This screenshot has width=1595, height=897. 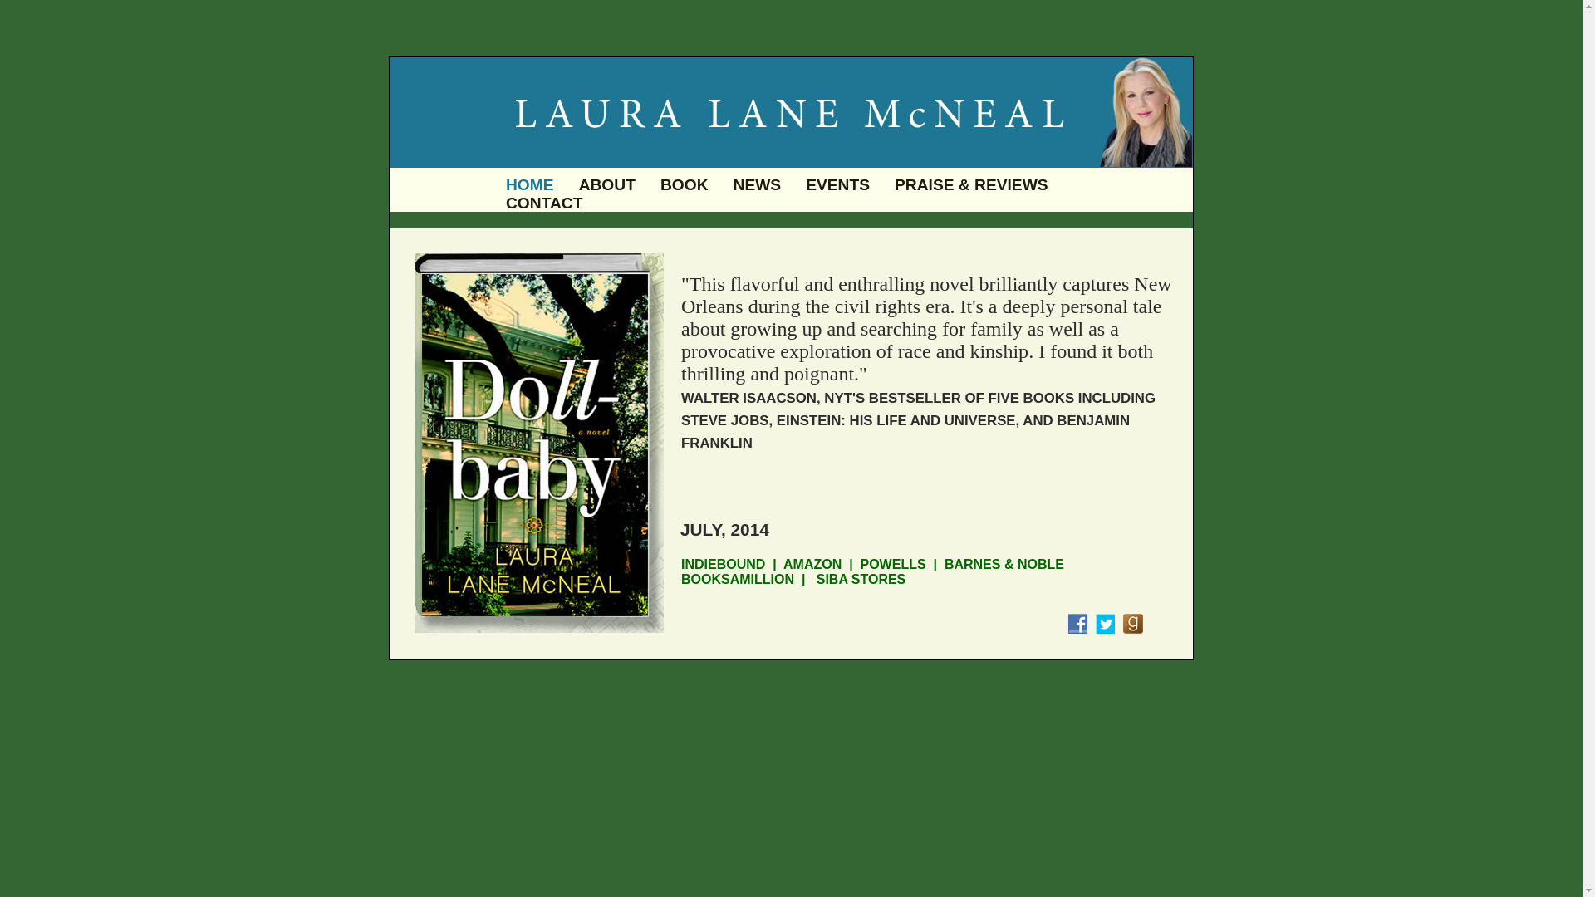 What do you see at coordinates (812, 563) in the screenshot?
I see `AMAZON` at bounding box center [812, 563].